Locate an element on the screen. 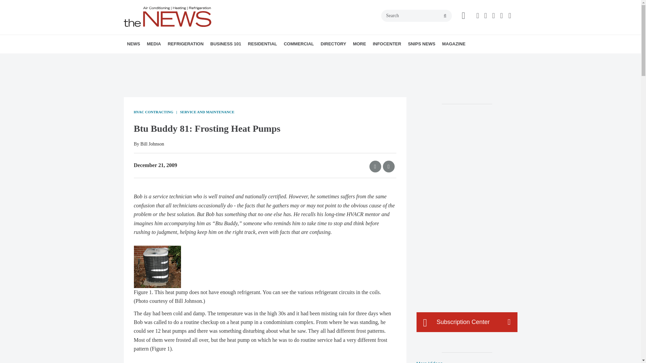 The width and height of the screenshot is (646, 363). REFRIGERANT REGULATIONS is located at coordinates (209, 59).